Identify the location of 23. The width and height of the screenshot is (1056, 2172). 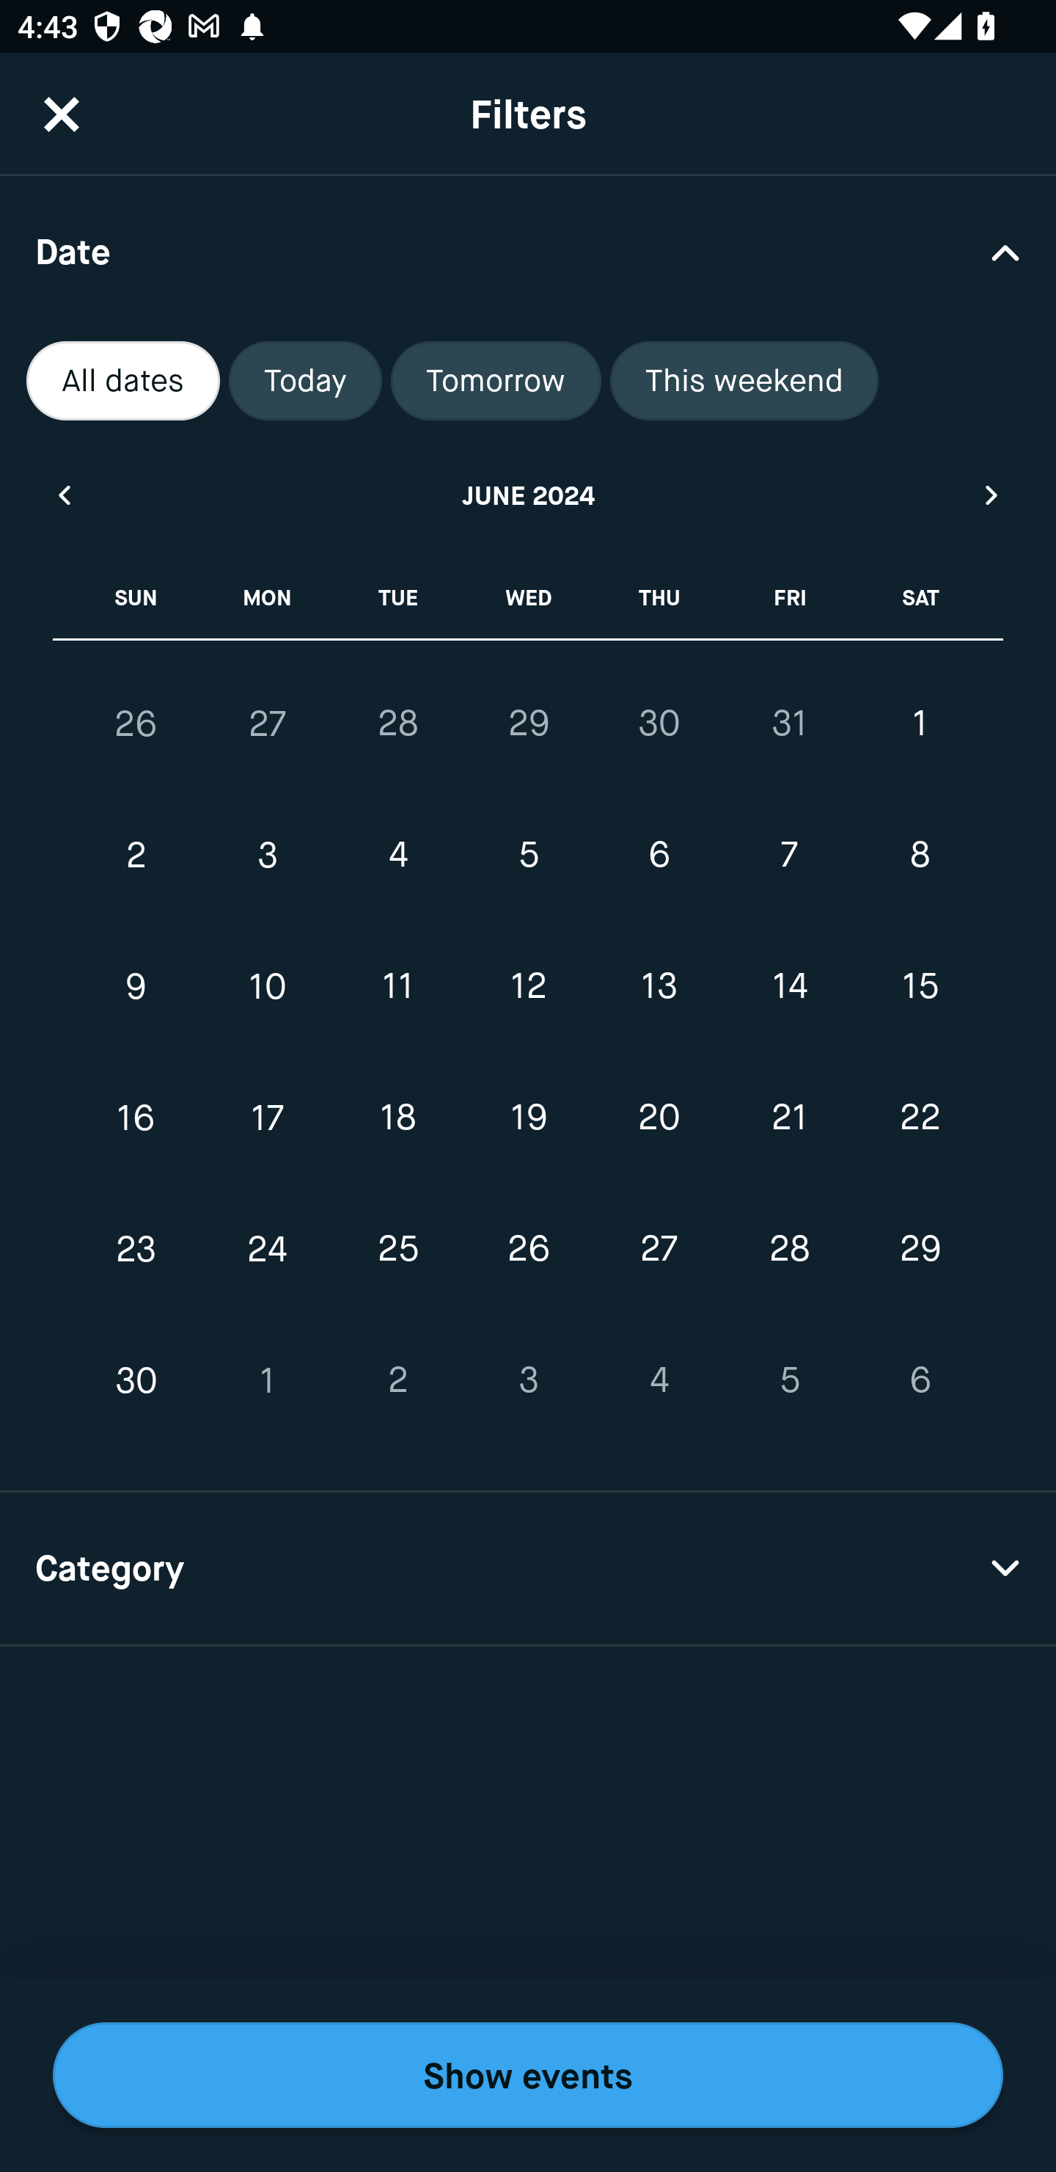
(136, 1249).